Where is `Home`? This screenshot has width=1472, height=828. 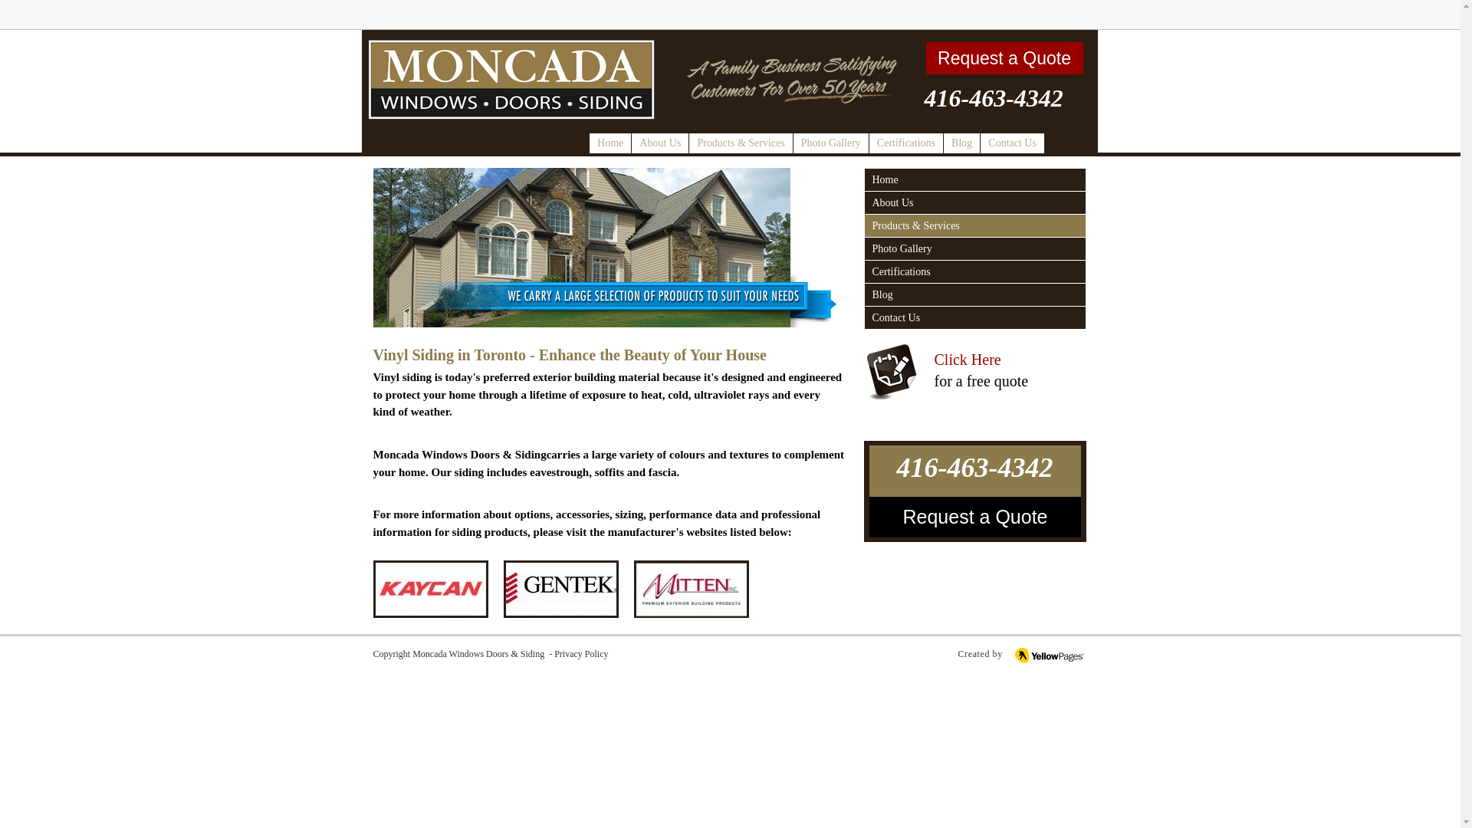
Home is located at coordinates (610, 143).